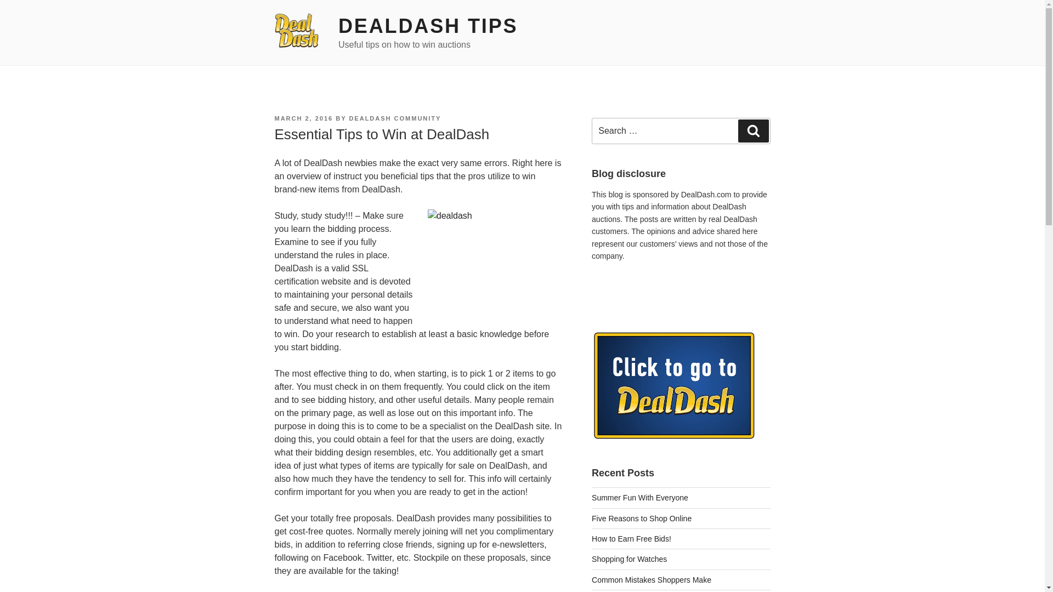 Image resolution: width=1053 pixels, height=592 pixels. Describe the element at coordinates (428, 26) in the screenshot. I see `DEALDASH TIPS` at that location.